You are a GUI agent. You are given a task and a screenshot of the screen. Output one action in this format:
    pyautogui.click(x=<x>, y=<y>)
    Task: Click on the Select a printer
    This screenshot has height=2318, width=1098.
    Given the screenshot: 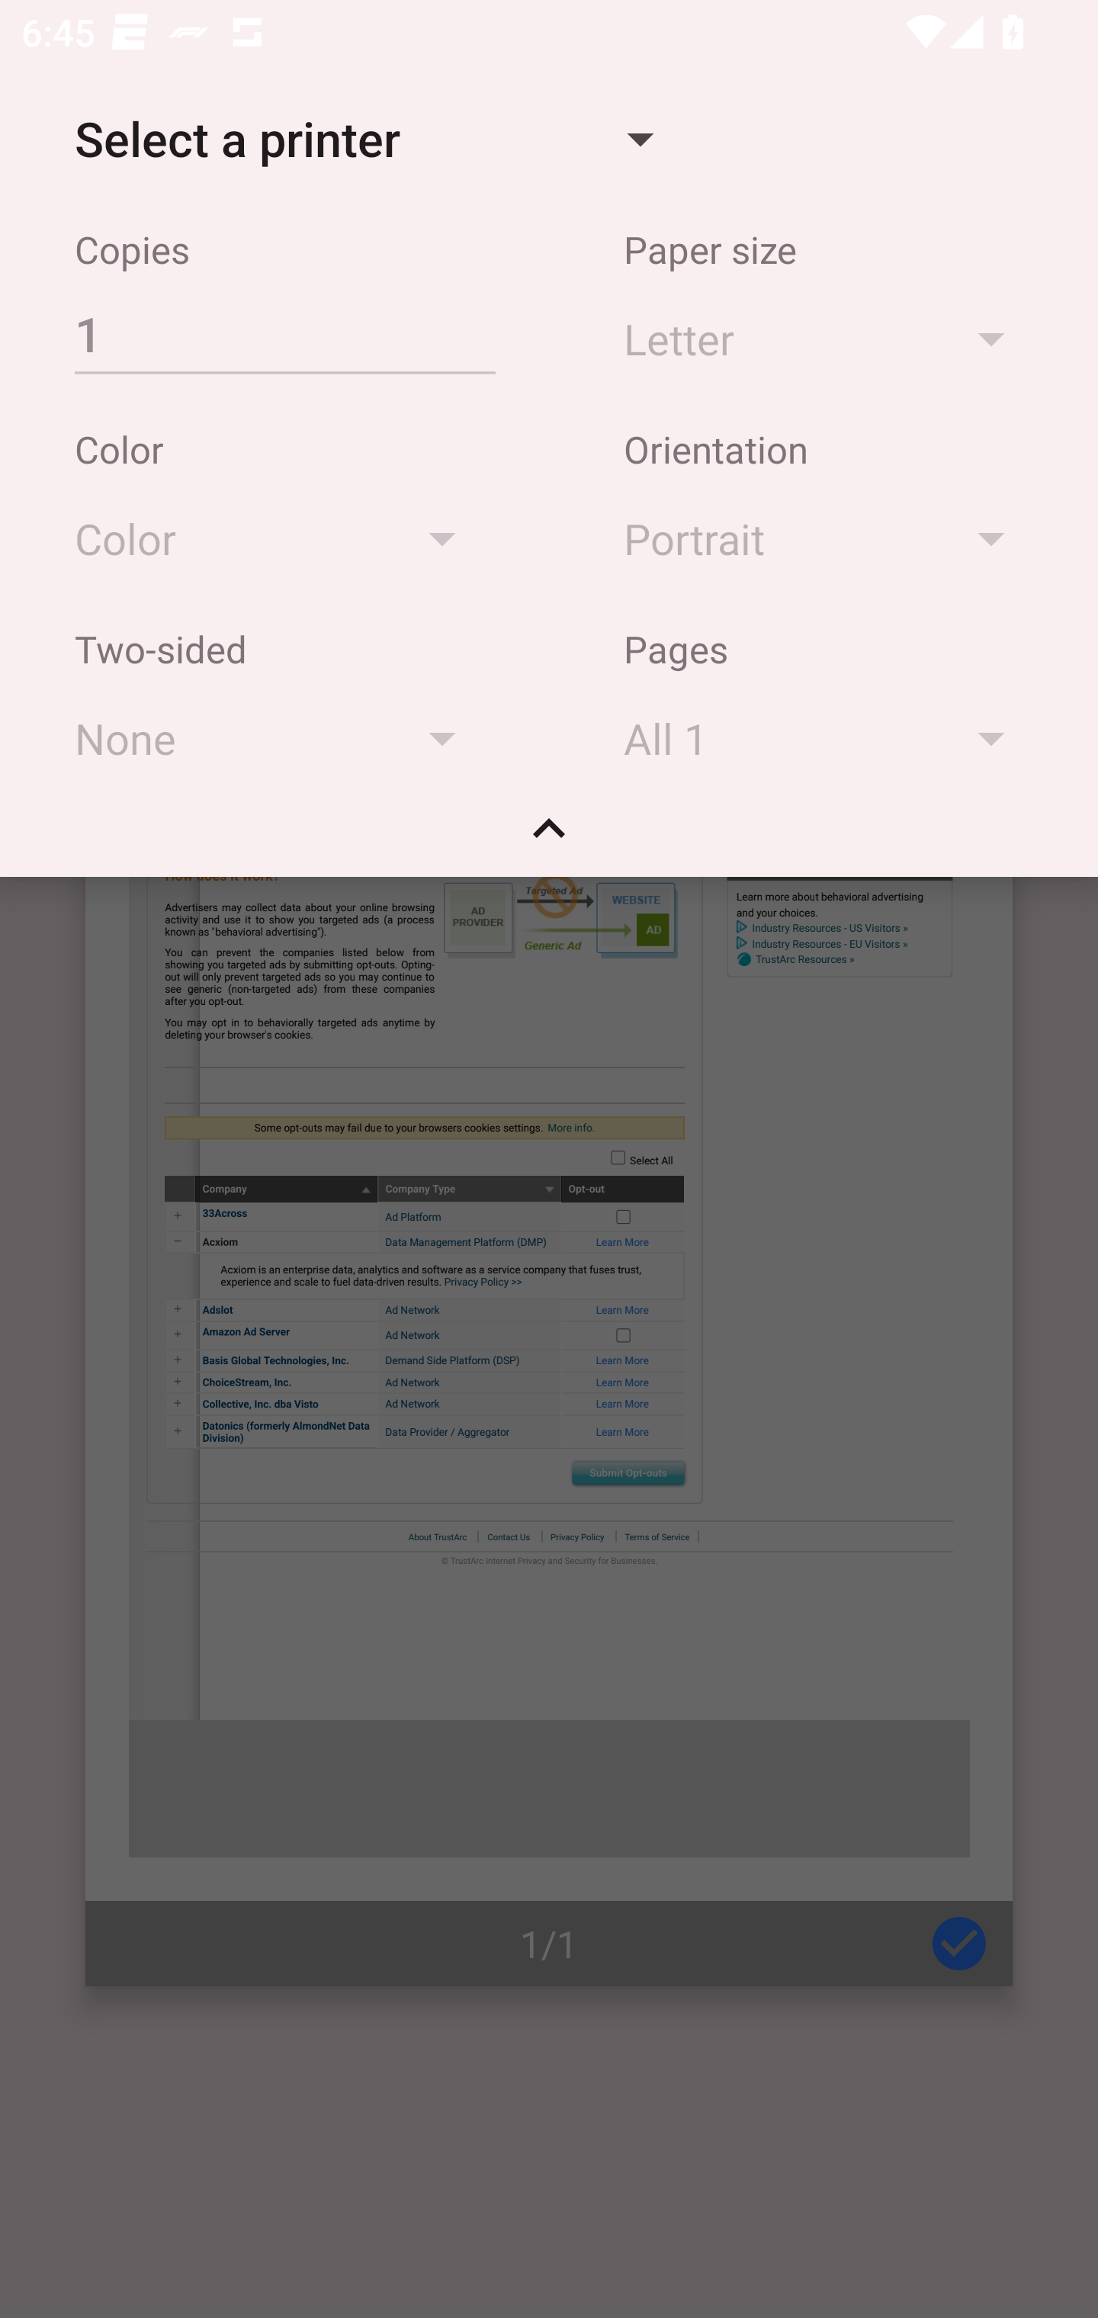 What is the action you would take?
    pyautogui.click(x=363, y=139)
    